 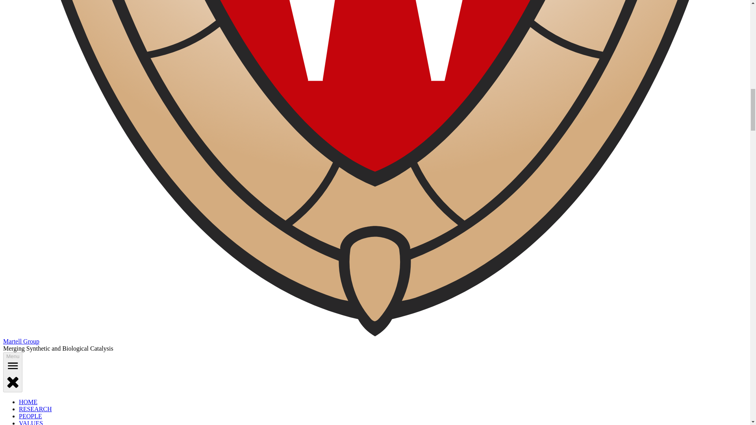 I want to click on open menu, so click(x=13, y=366).